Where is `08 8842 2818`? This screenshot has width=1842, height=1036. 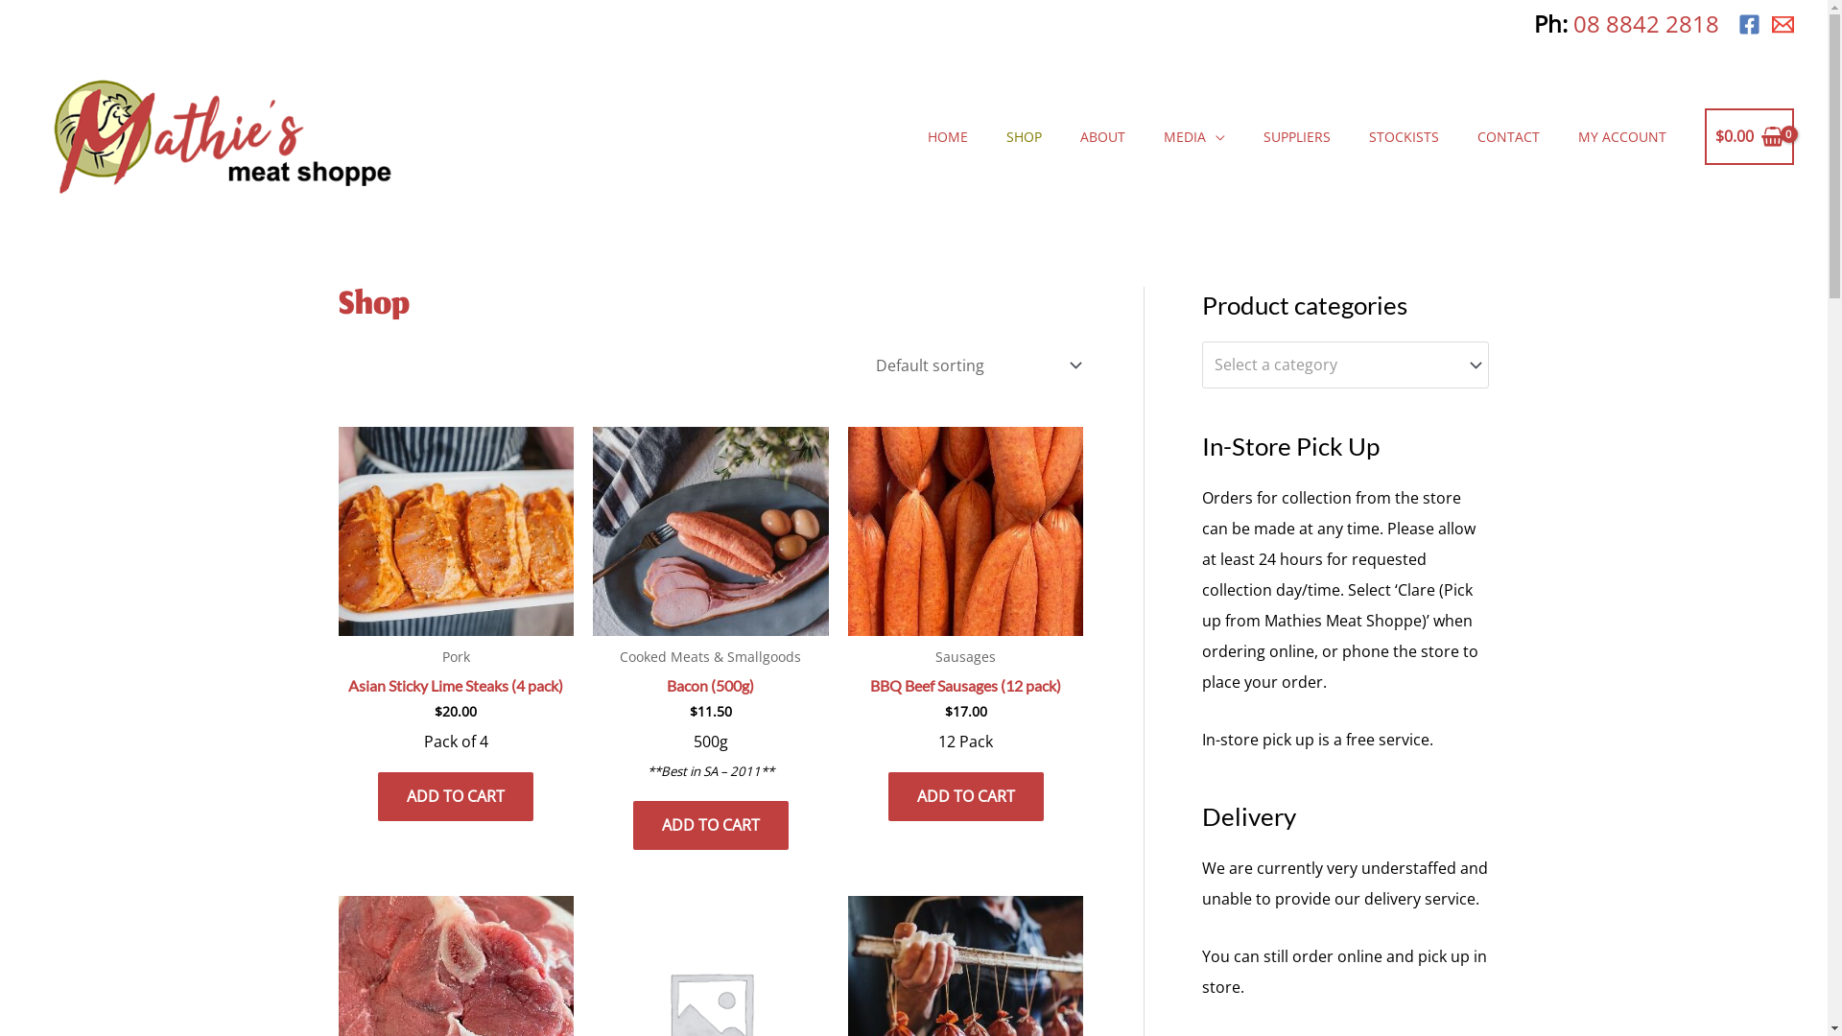
08 8842 2818 is located at coordinates (1646, 23).